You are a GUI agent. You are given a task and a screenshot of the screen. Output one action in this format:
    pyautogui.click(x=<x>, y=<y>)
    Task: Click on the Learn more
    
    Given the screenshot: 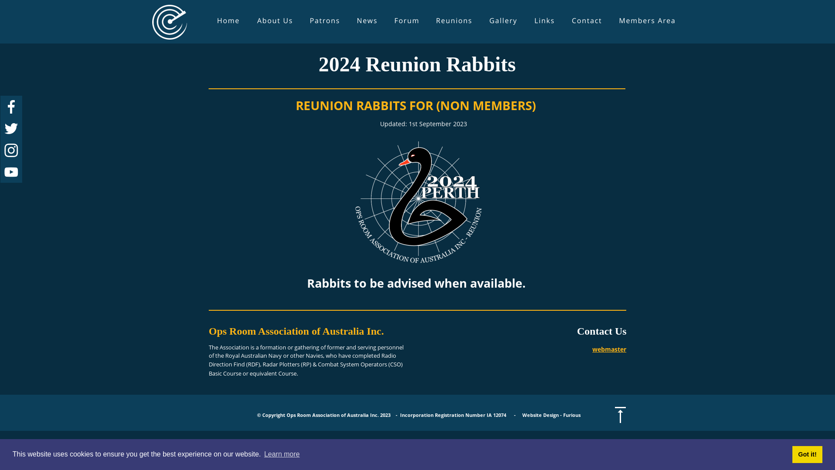 What is the action you would take?
    pyautogui.click(x=282, y=454)
    